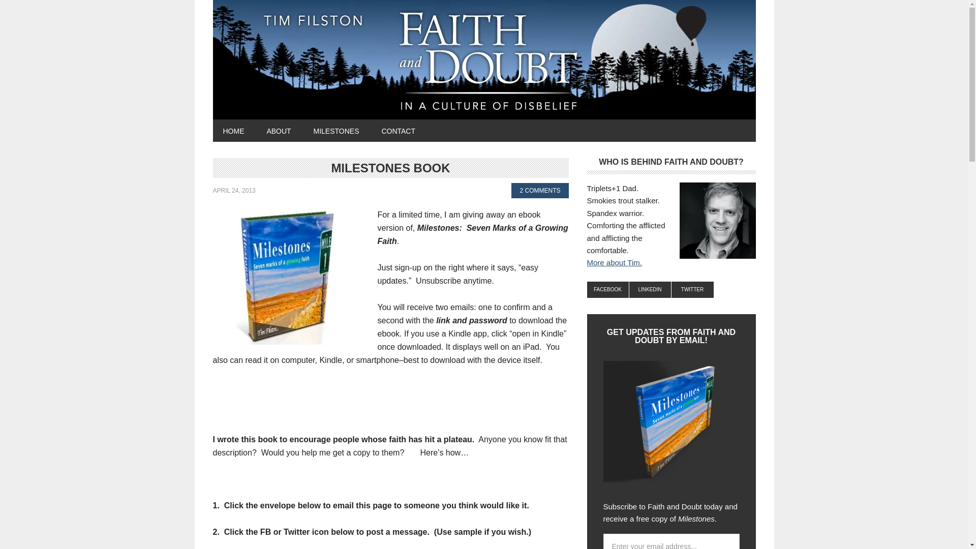 Image resolution: width=976 pixels, height=549 pixels. Describe the element at coordinates (614, 262) in the screenshot. I see `More about Tim.` at that location.